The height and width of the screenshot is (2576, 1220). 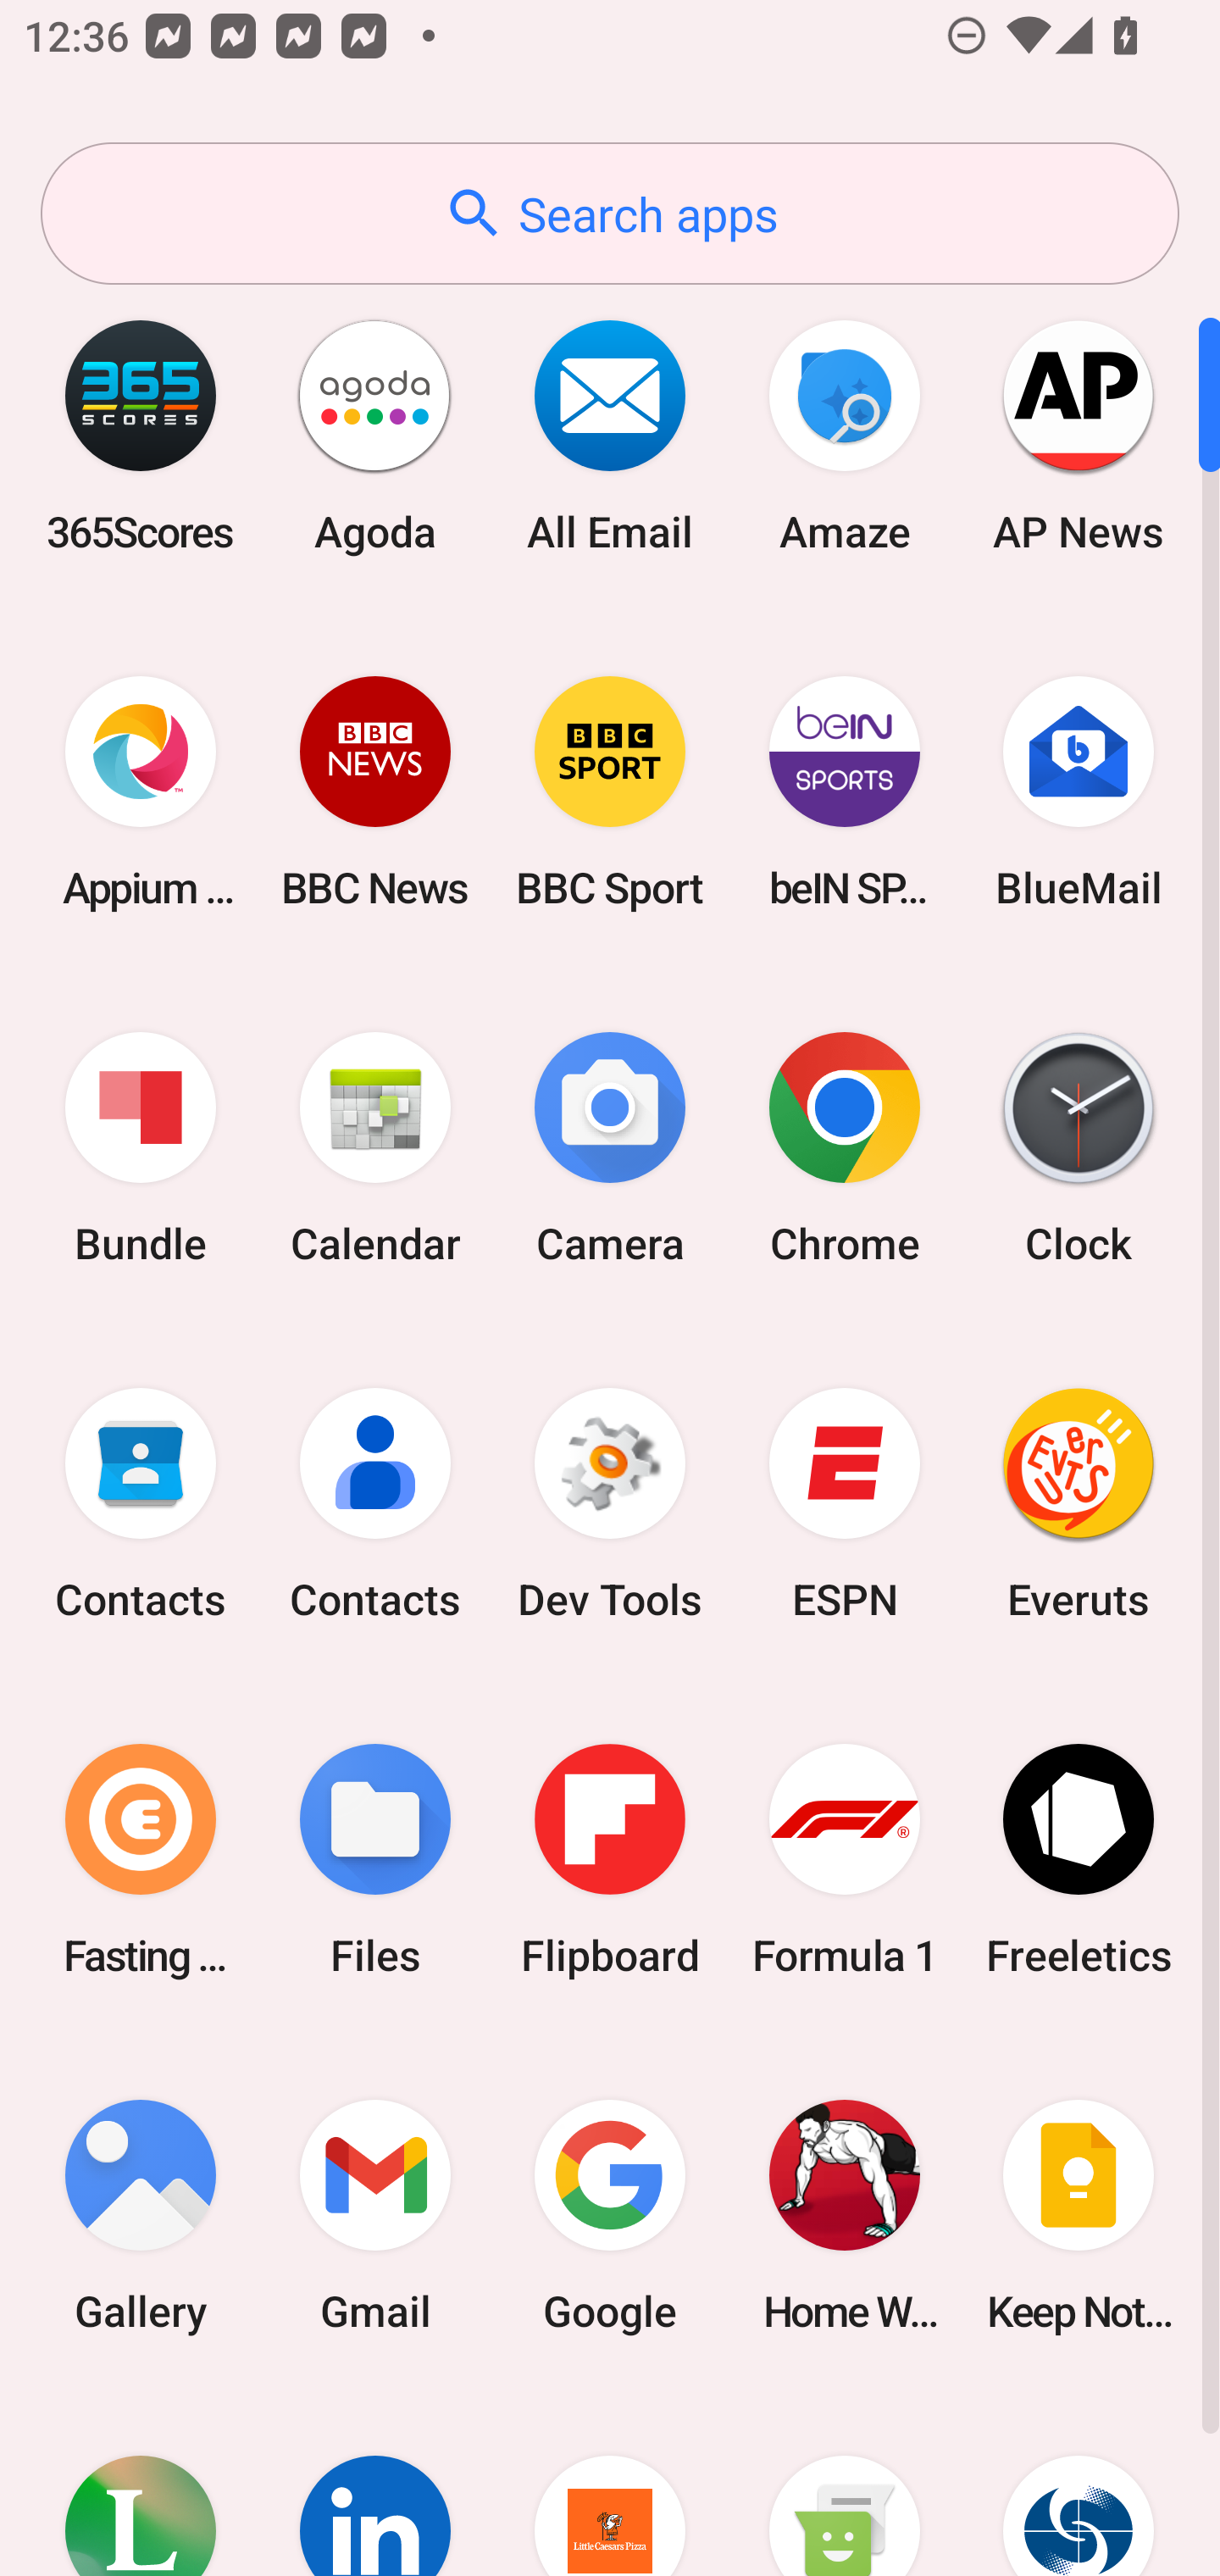 What do you see at coordinates (1079, 436) in the screenshot?
I see `AP News` at bounding box center [1079, 436].